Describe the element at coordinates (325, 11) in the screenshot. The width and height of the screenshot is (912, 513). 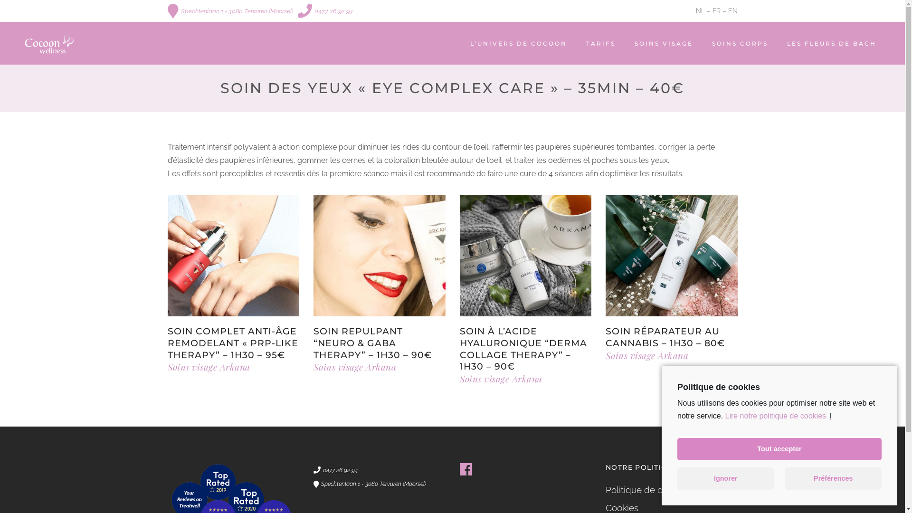
I see `0477 26 92 94` at that location.